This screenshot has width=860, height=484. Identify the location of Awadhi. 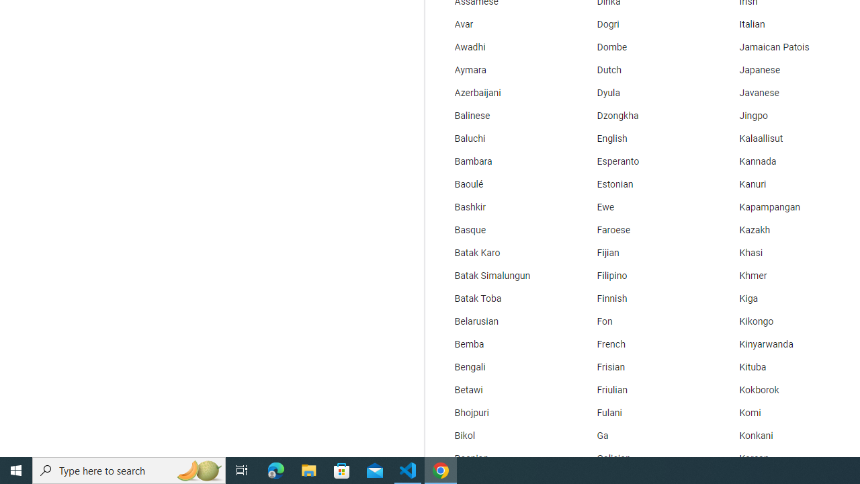
(501, 47).